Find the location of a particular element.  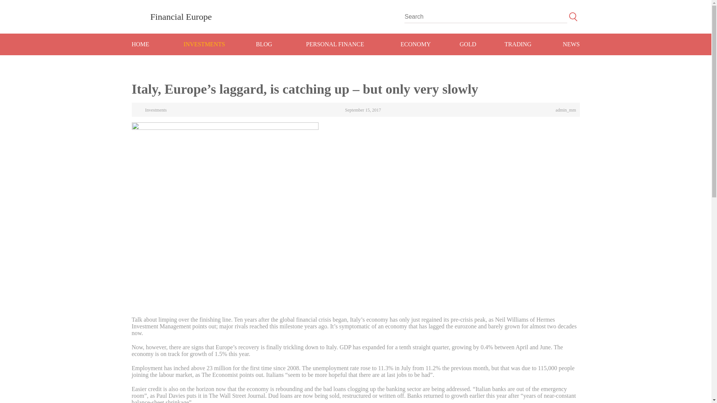

Search is located at coordinates (573, 16).